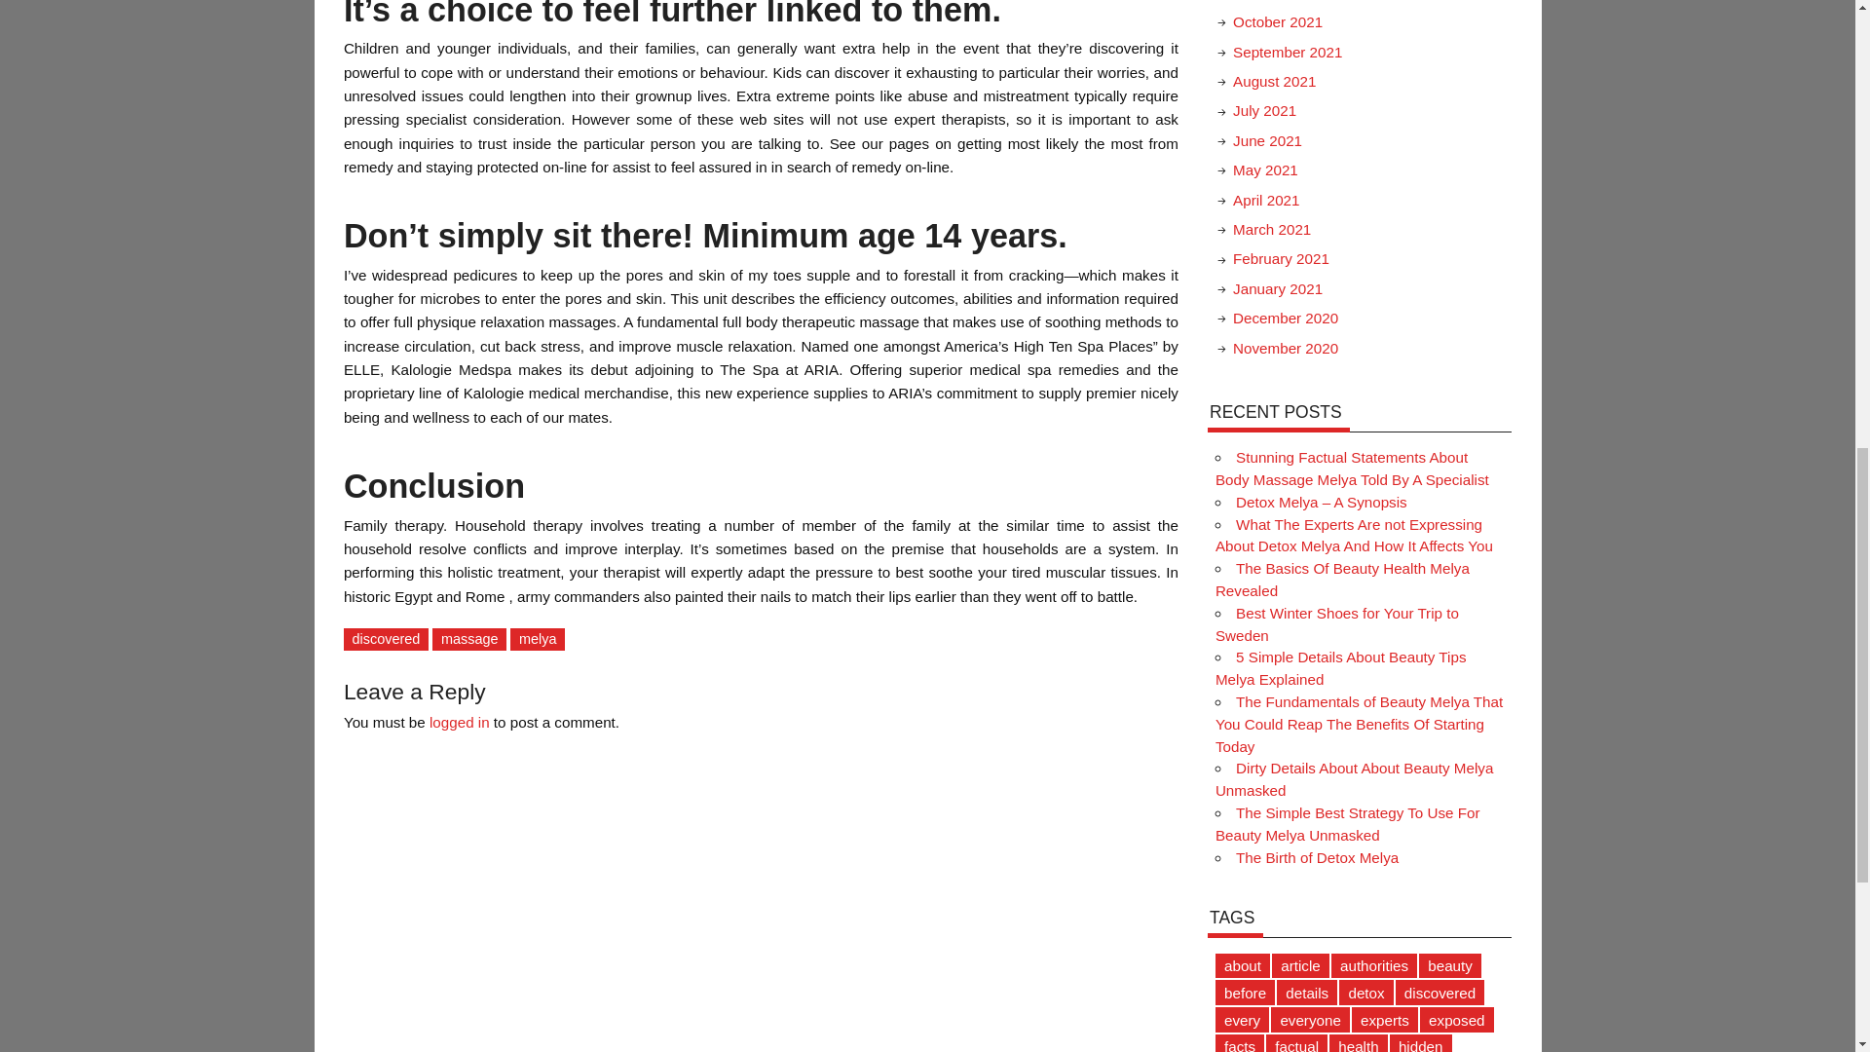 The image size is (1870, 1052). Describe the element at coordinates (1274, 80) in the screenshot. I see `August 2021` at that location.